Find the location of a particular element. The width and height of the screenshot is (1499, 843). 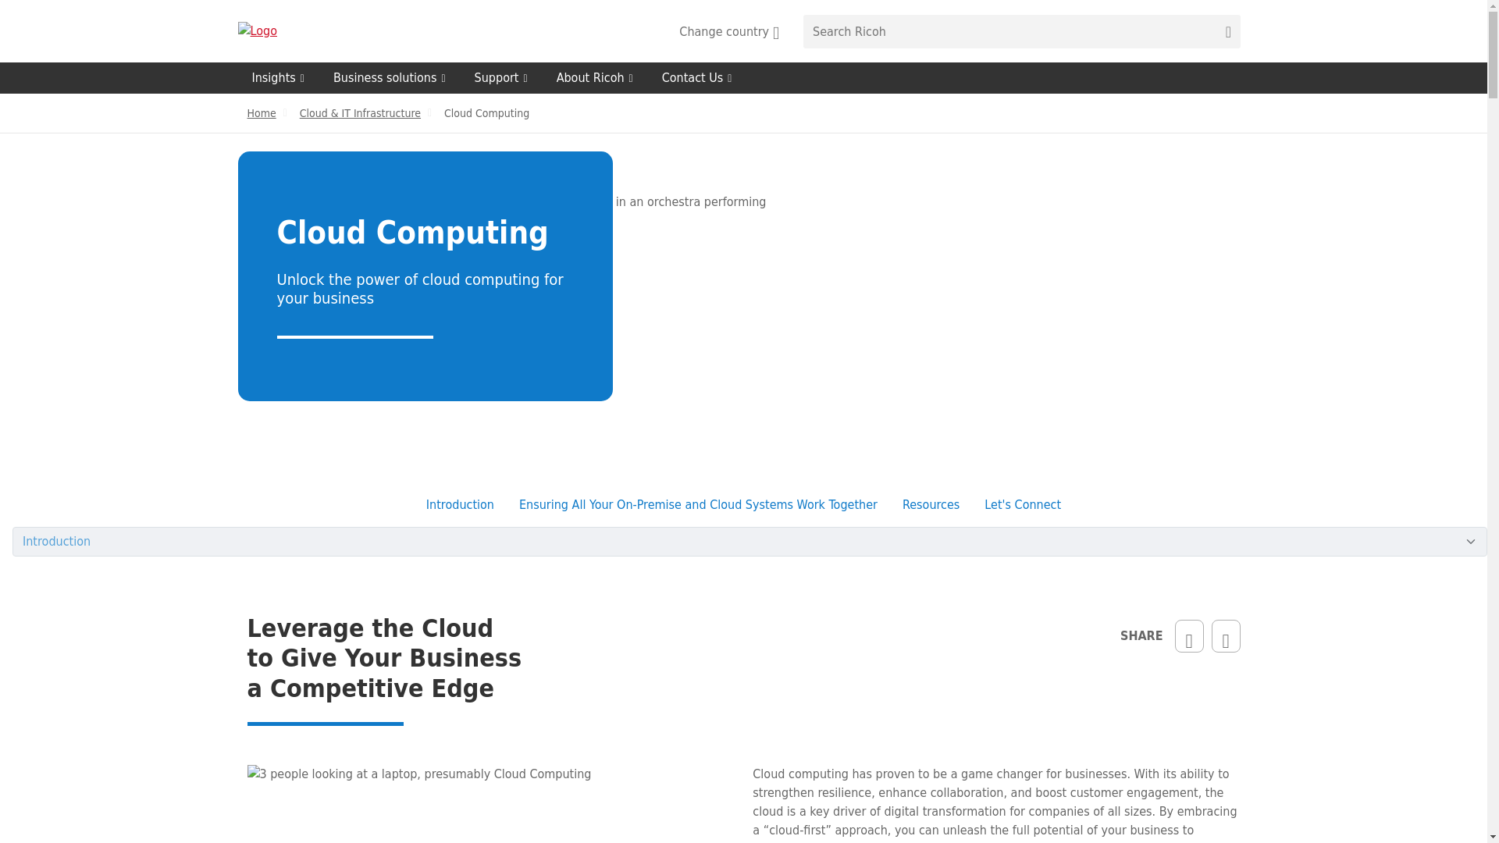

Change country is located at coordinates (729, 31).